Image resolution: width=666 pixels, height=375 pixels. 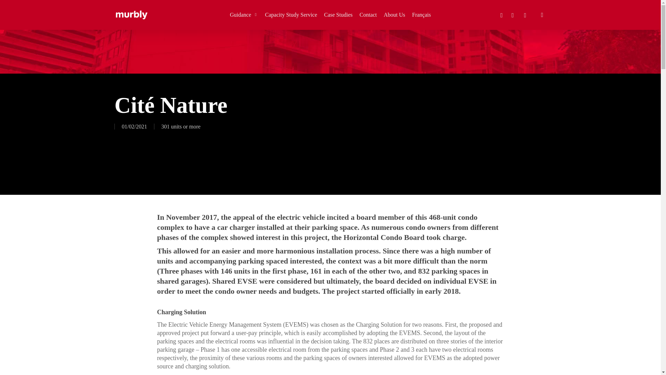 I want to click on youtube, so click(x=512, y=15).